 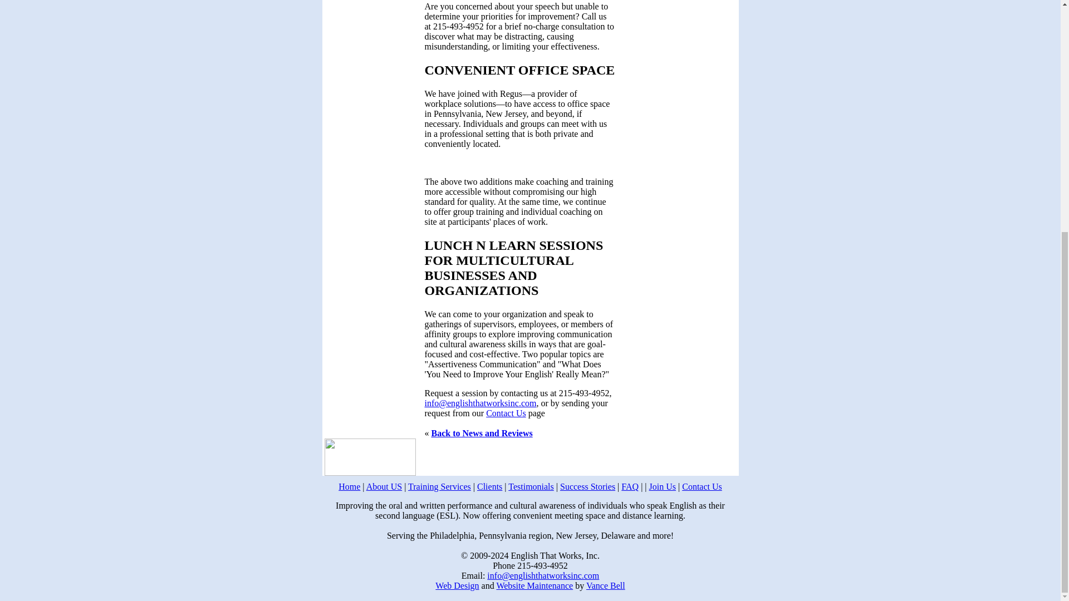 I want to click on Home, so click(x=350, y=486).